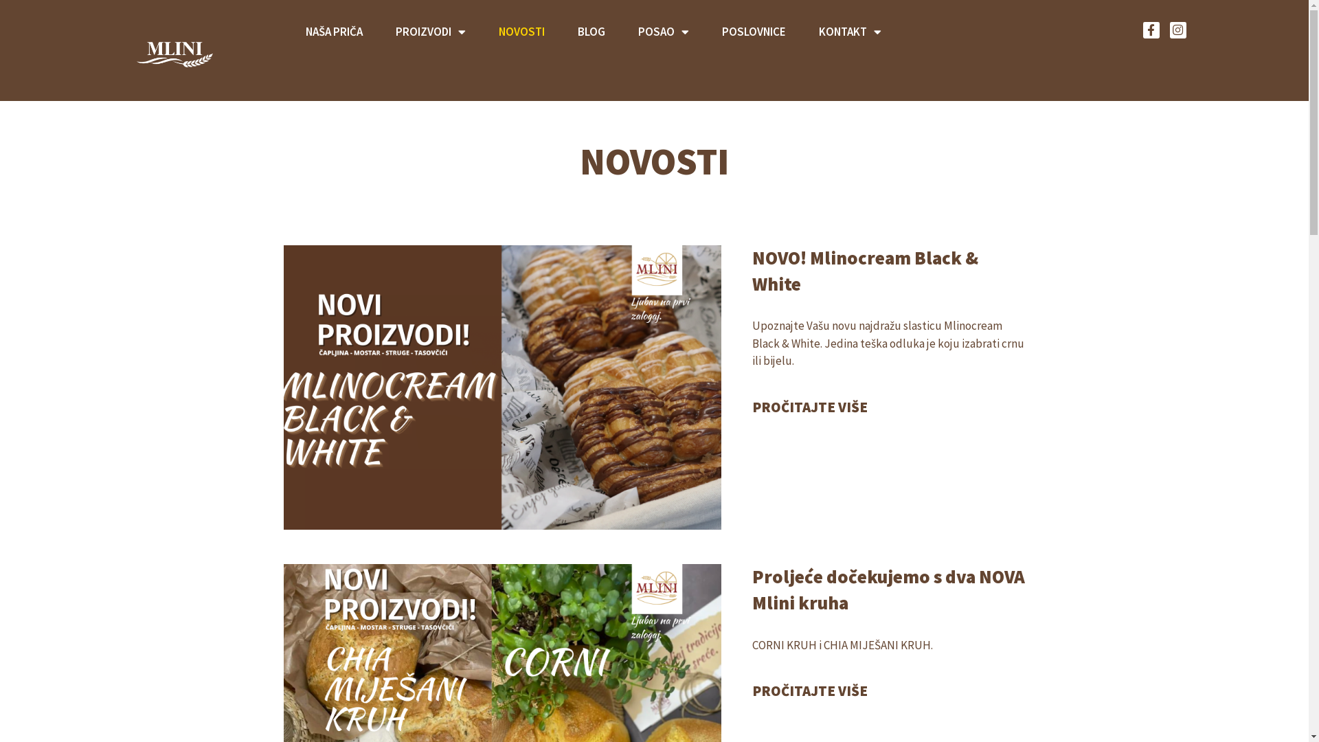  I want to click on POSLOVNICE, so click(754, 32).